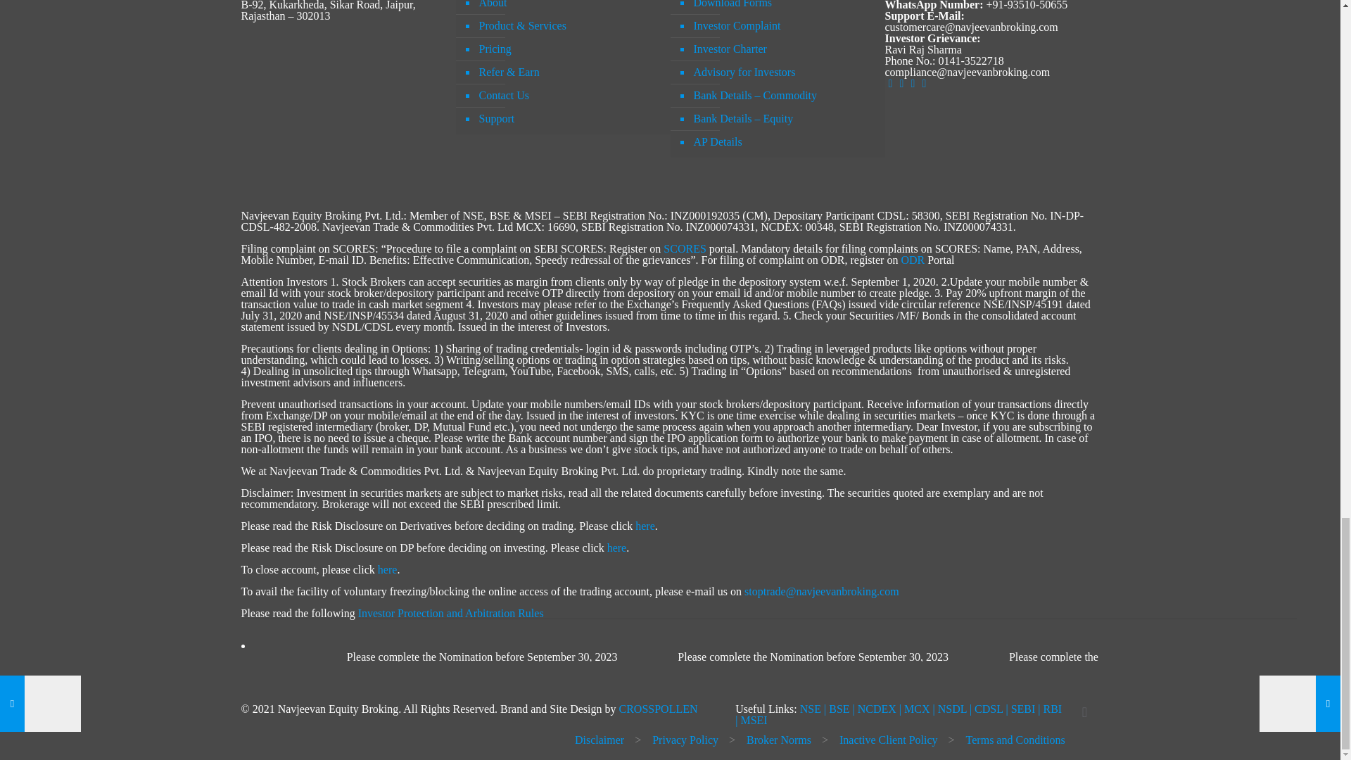 The width and height of the screenshot is (1351, 760). Describe the element at coordinates (891, 83) in the screenshot. I see `Facebook` at that location.